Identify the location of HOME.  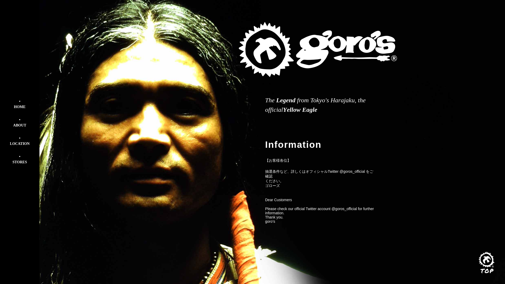
(19, 109).